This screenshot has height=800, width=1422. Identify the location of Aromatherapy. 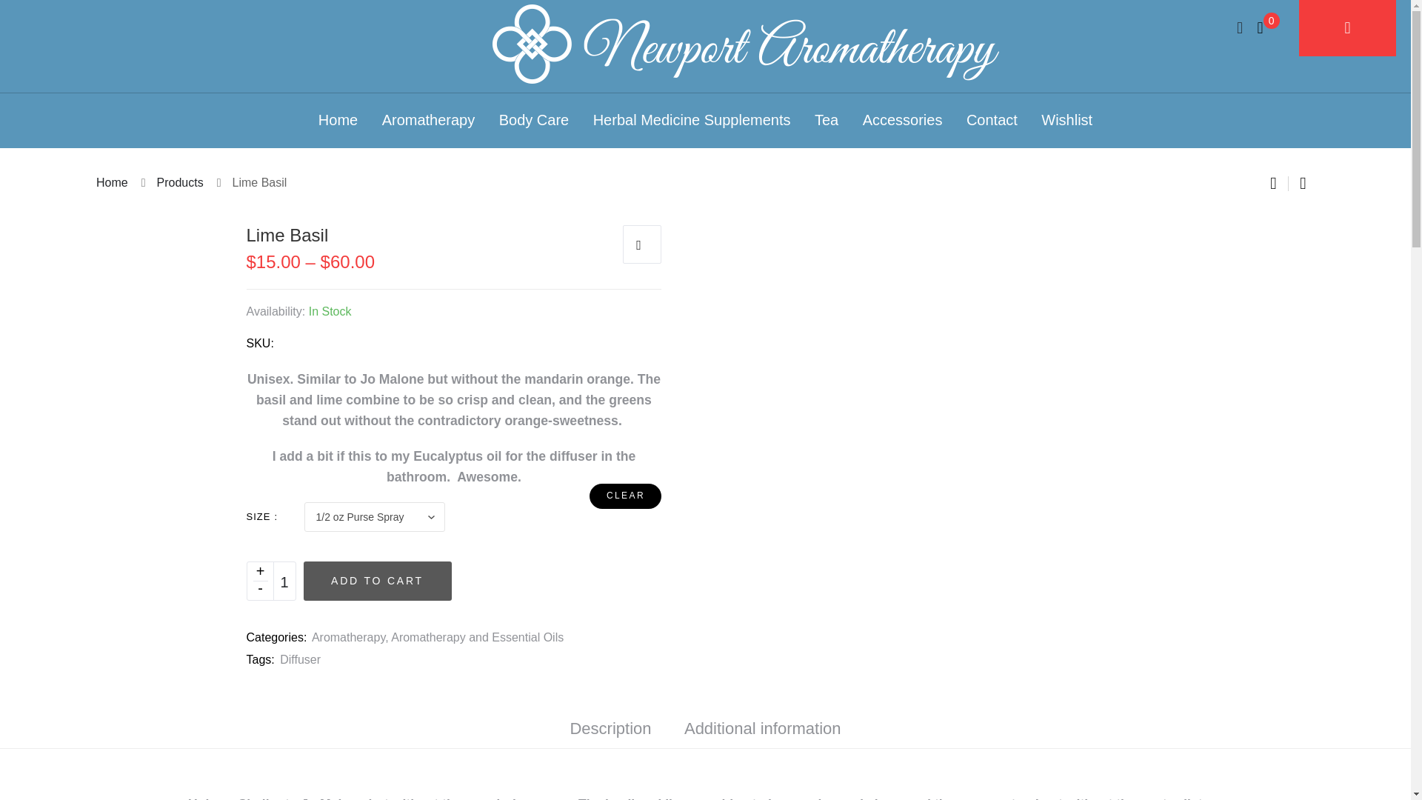
(348, 637).